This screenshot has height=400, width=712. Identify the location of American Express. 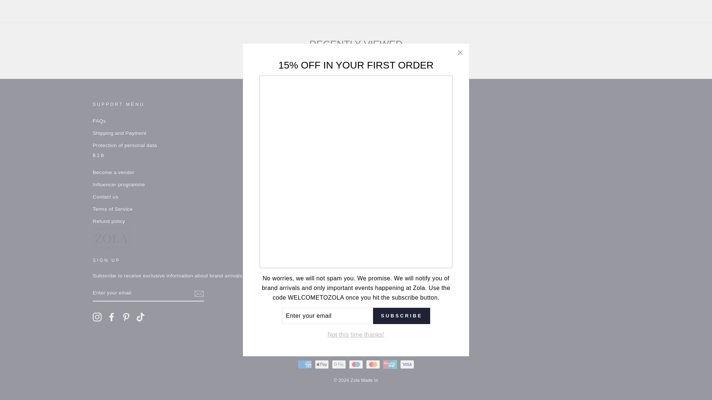
(304, 364).